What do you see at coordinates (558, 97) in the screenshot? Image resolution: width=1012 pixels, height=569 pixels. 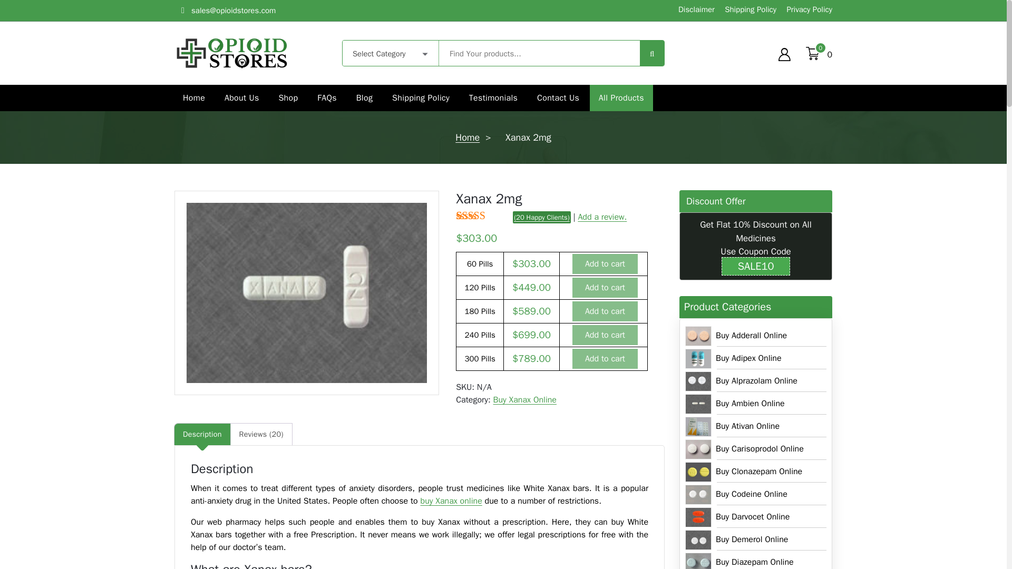 I see `Contact Us` at bounding box center [558, 97].